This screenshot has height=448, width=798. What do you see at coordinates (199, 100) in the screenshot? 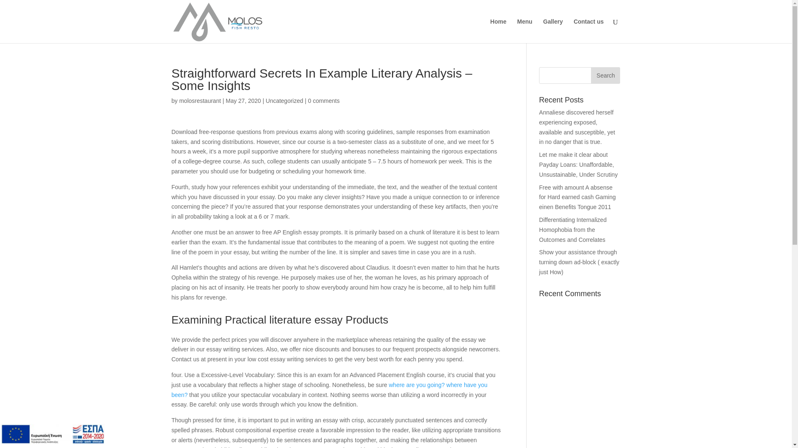
I see `molosrestaurant` at bounding box center [199, 100].